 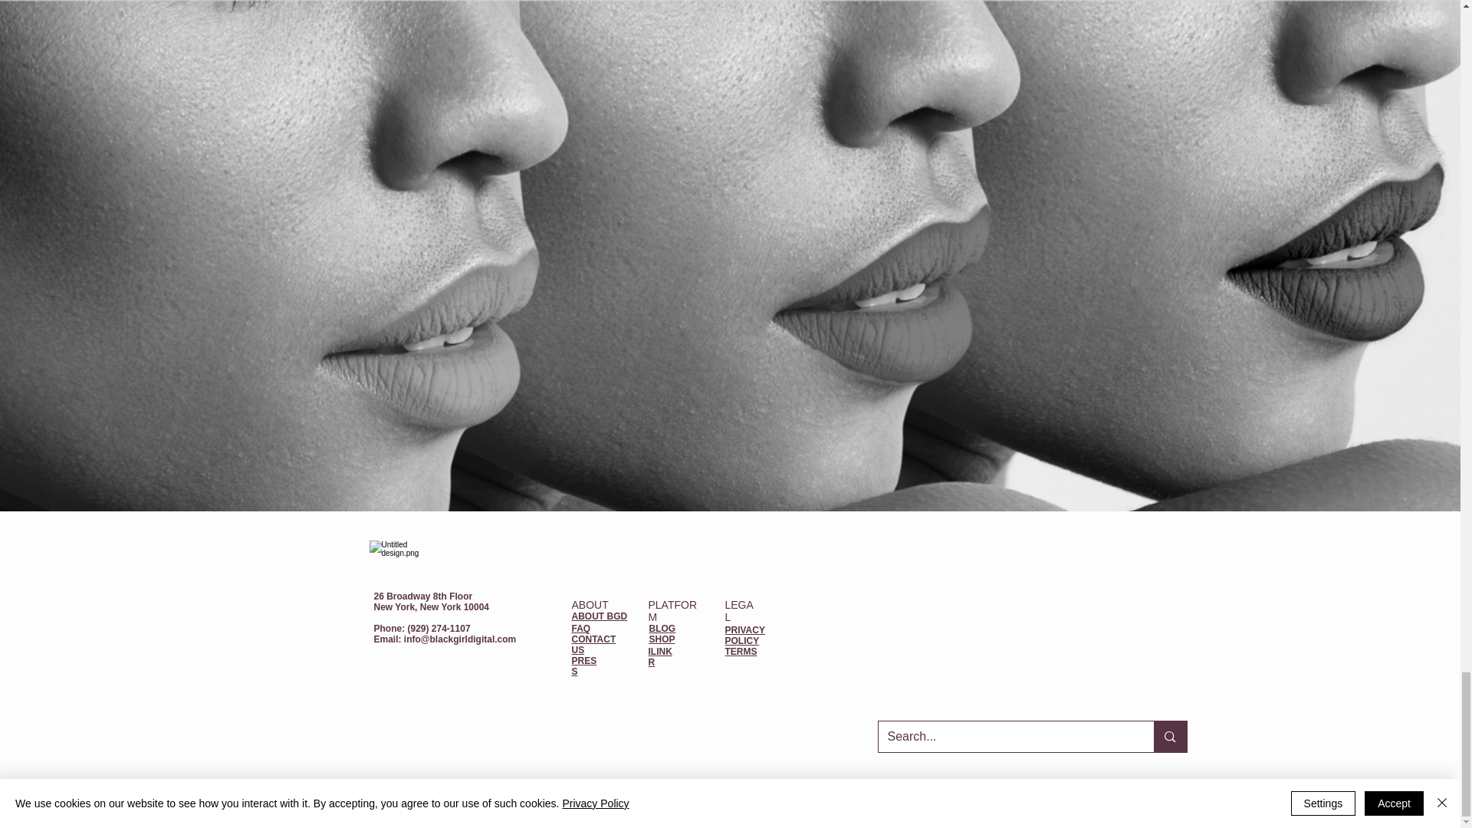 What do you see at coordinates (662, 629) in the screenshot?
I see `BLOG` at bounding box center [662, 629].